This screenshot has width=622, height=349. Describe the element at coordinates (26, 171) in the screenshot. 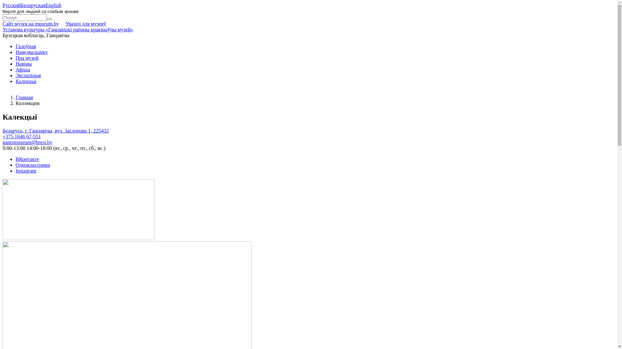

I see `Instagram` at that location.